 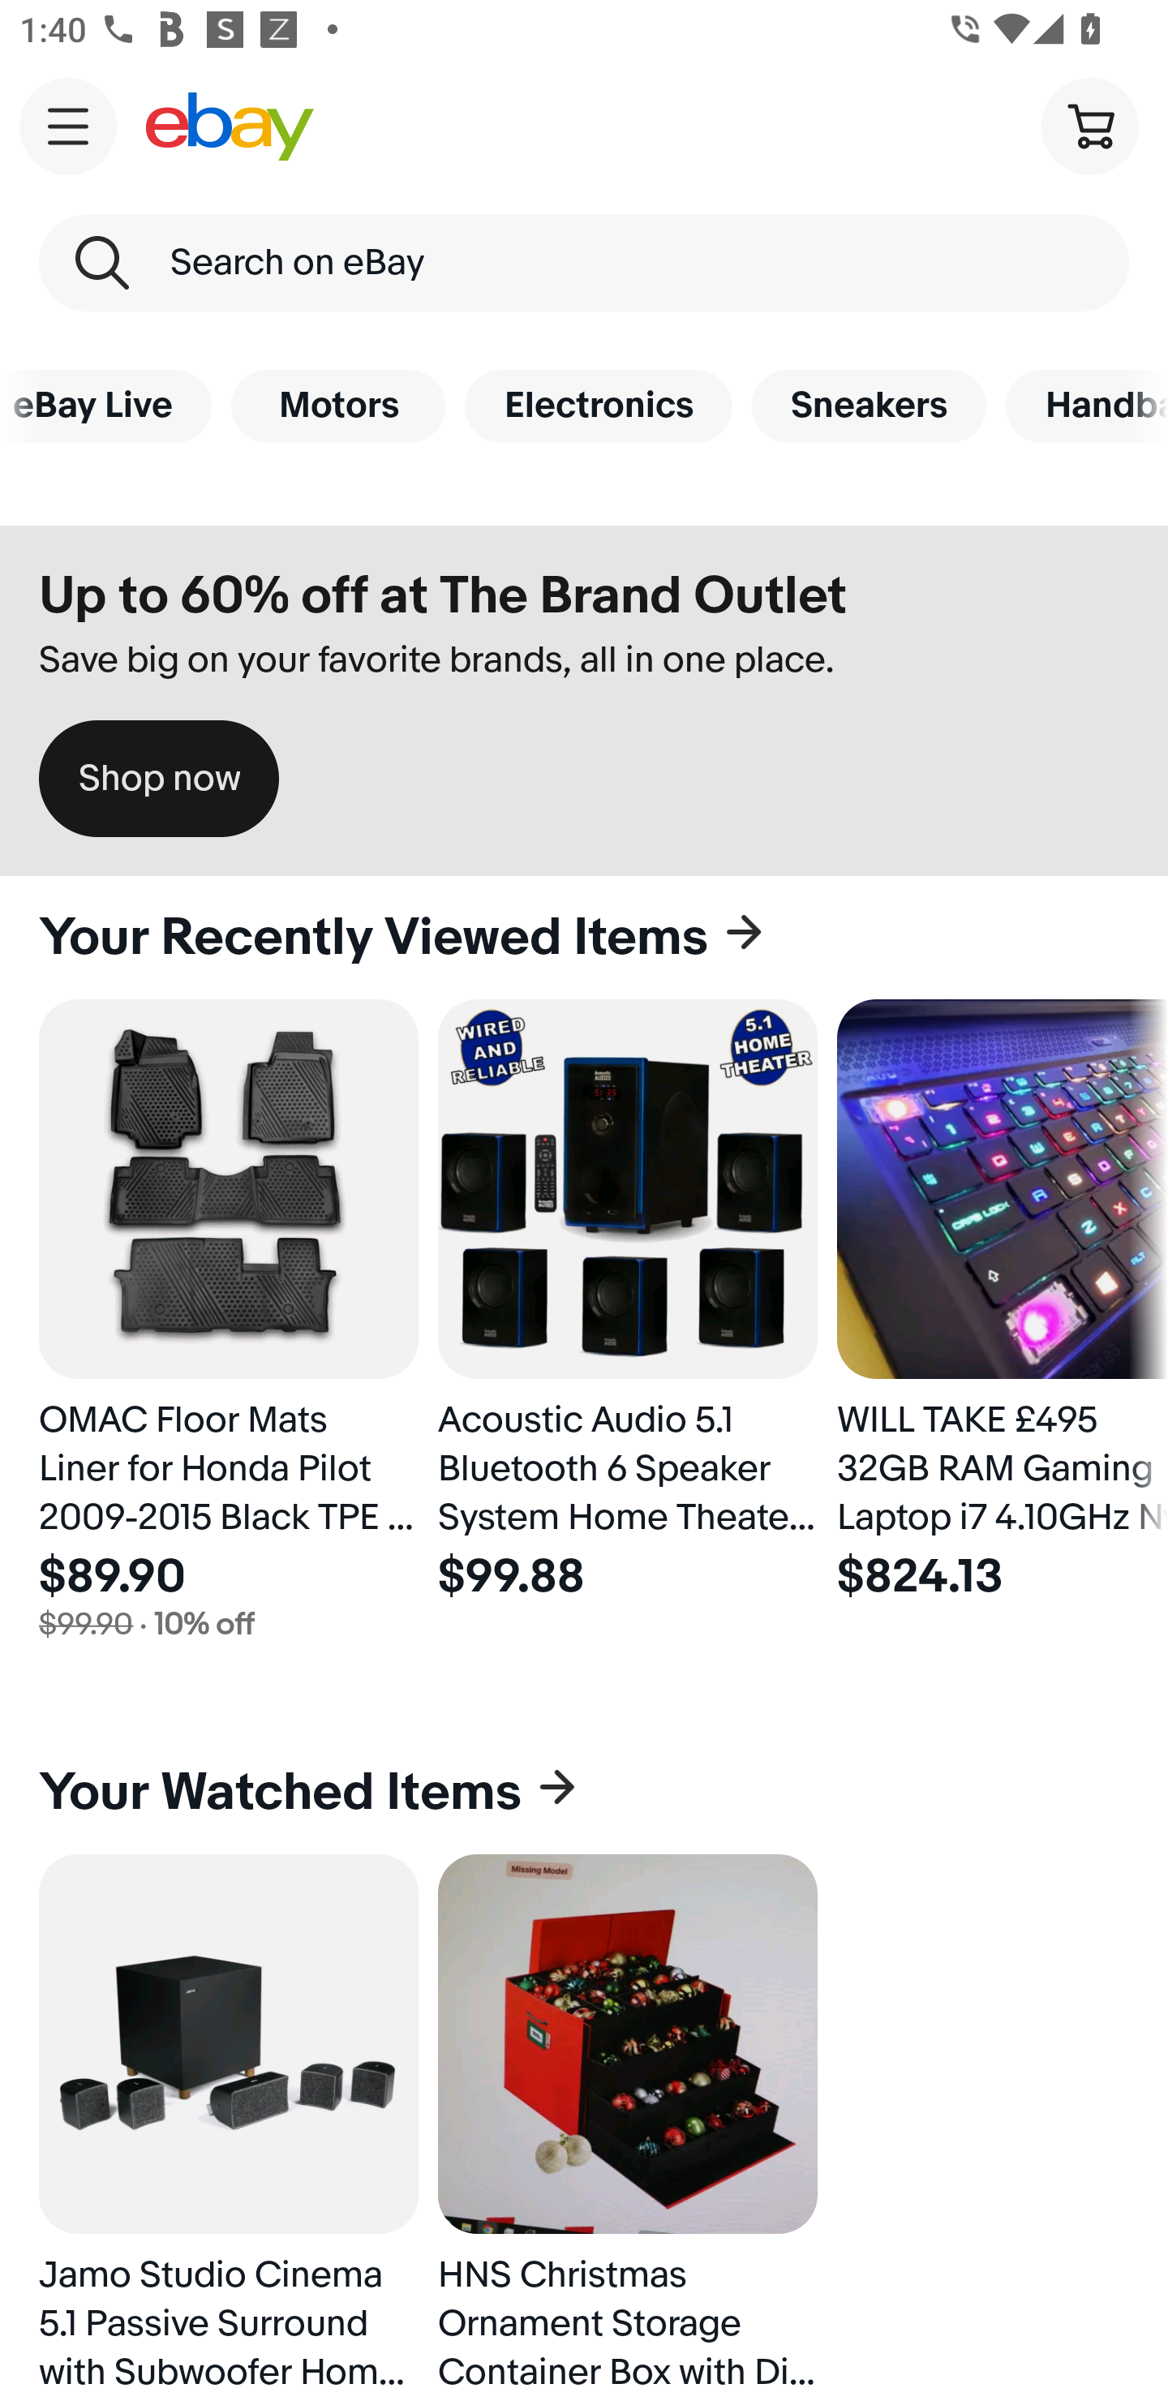 What do you see at coordinates (159, 779) in the screenshot?
I see `Shop now` at bounding box center [159, 779].